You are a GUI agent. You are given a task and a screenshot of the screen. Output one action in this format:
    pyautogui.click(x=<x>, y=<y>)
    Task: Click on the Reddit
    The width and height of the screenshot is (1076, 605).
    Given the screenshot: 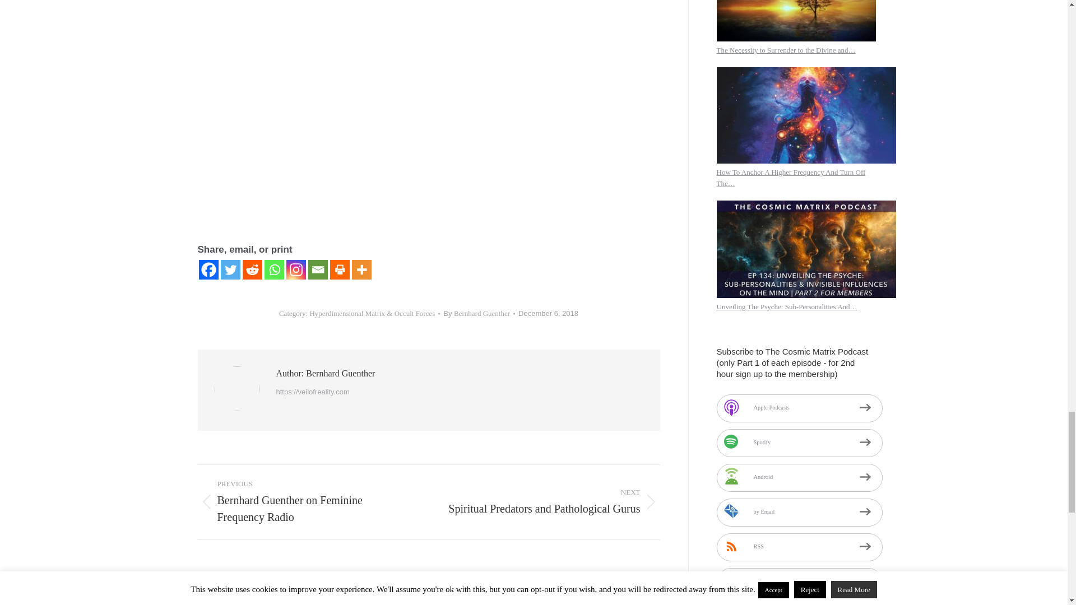 What is the action you would take?
    pyautogui.click(x=252, y=269)
    